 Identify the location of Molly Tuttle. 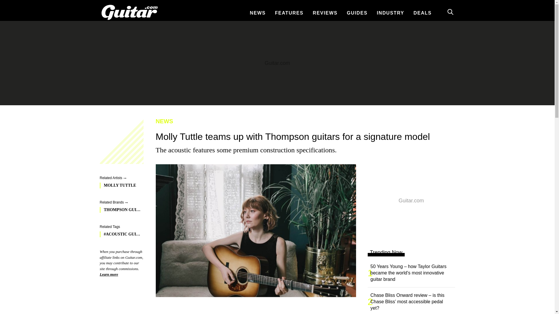
(120, 185).